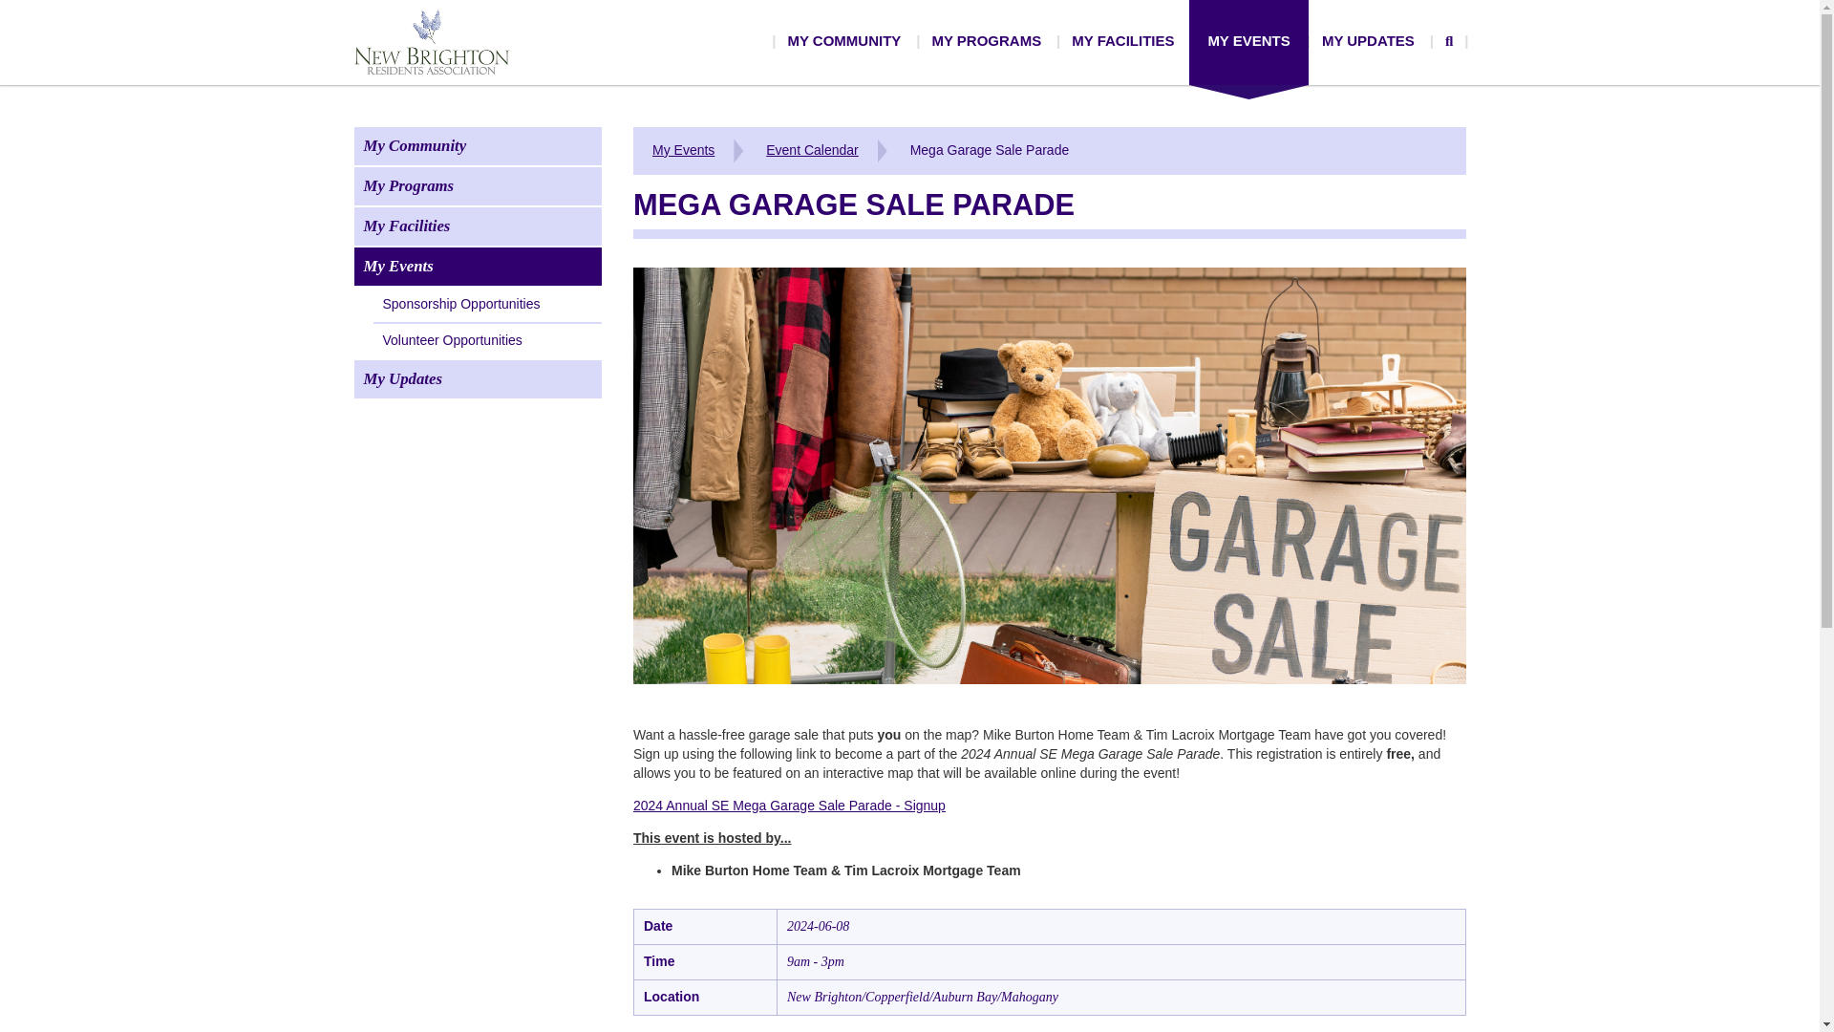  Describe the element at coordinates (1248, 40) in the screenshot. I see `MY EVENTS` at that location.